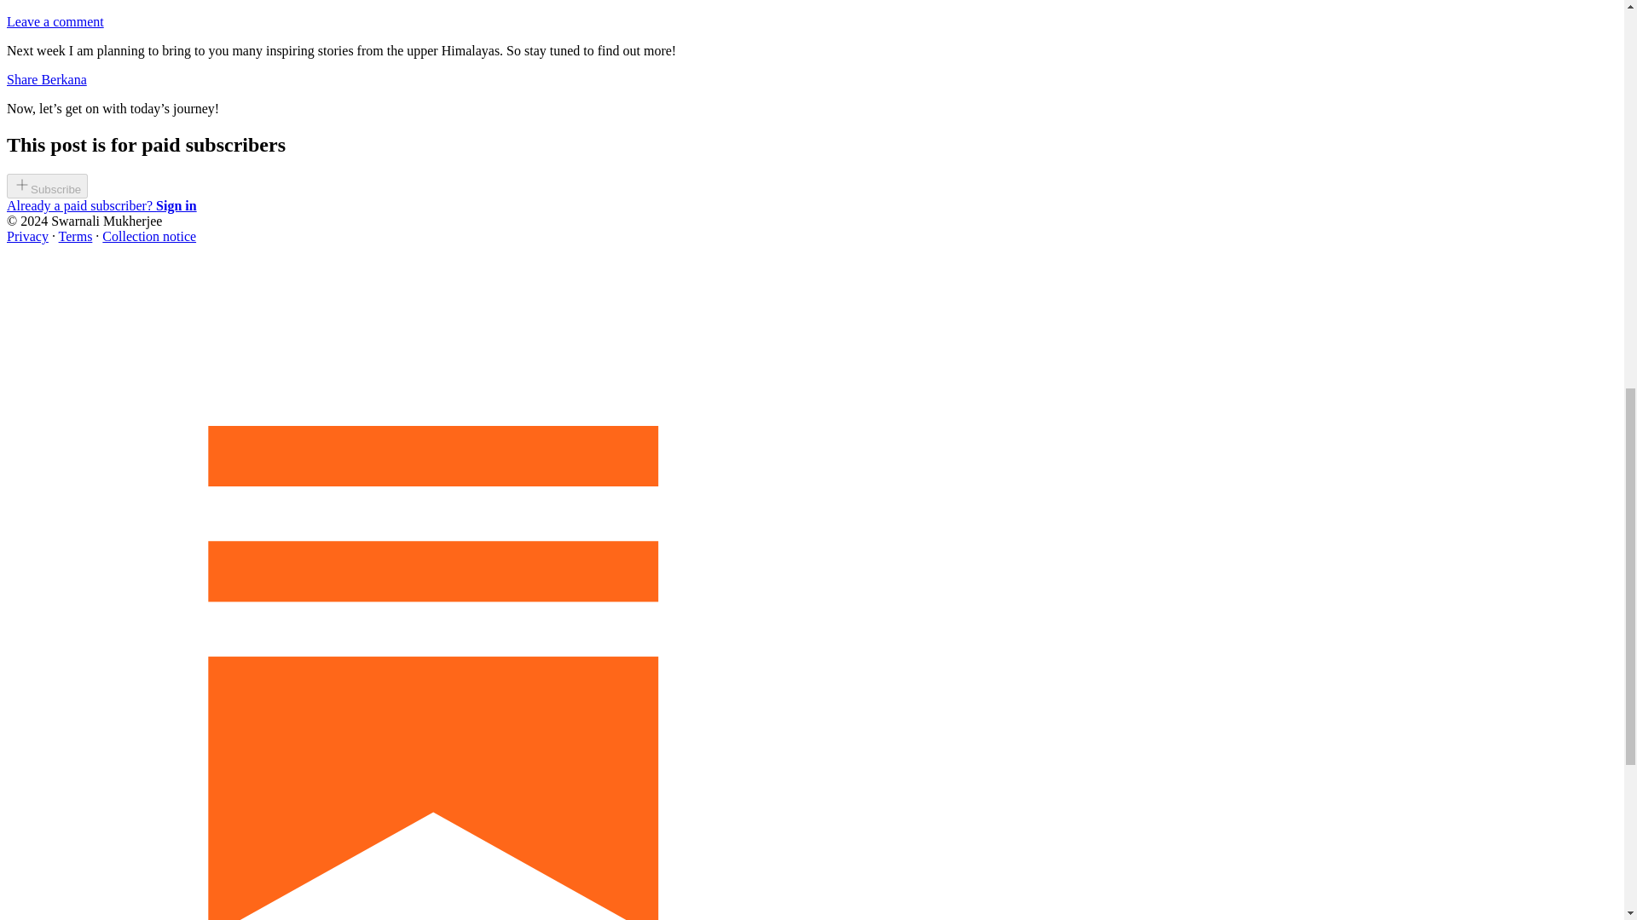 This screenshot has width=1637, height=920. I want to click on Privacy, so click(27, 236).